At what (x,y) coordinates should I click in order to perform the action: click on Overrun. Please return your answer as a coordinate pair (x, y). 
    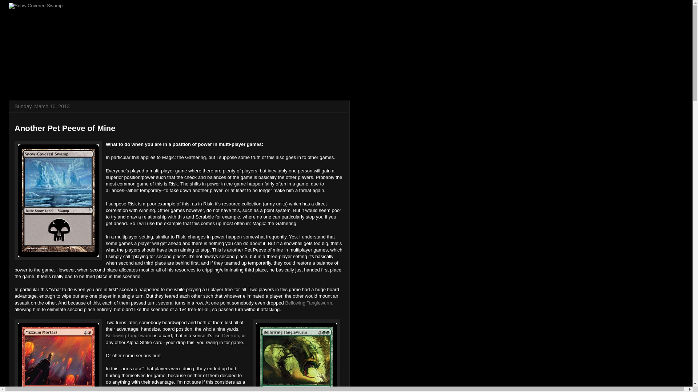
    Looking at the image, I should click on (230, 335).